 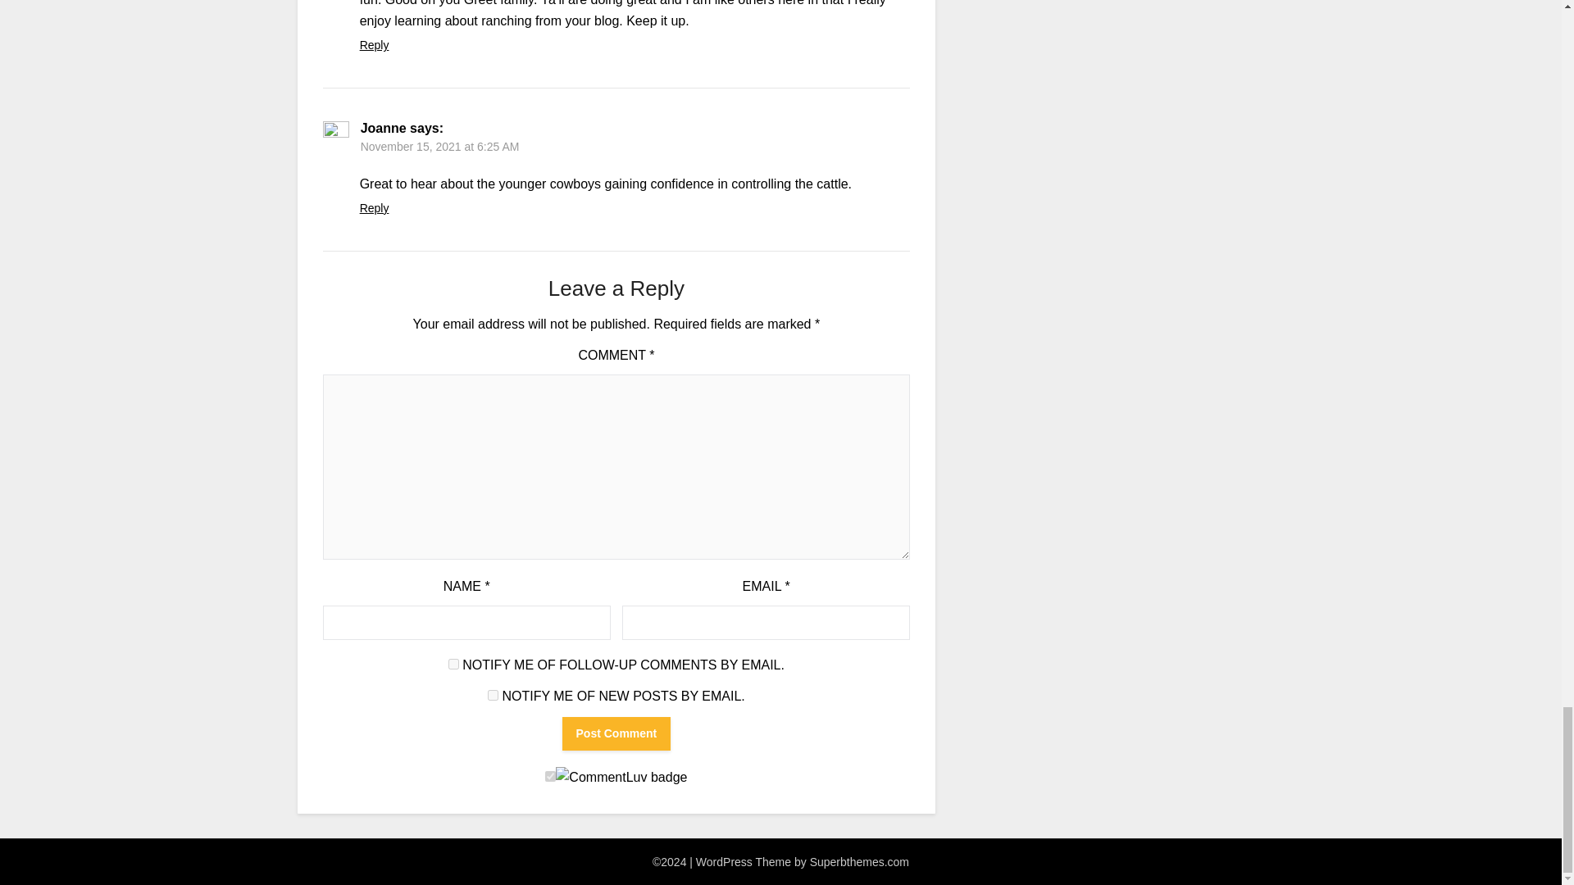 What do you see at coordinates (374, 208) in the screenshot?
I see `Reply` at bounding box center [374, 208].